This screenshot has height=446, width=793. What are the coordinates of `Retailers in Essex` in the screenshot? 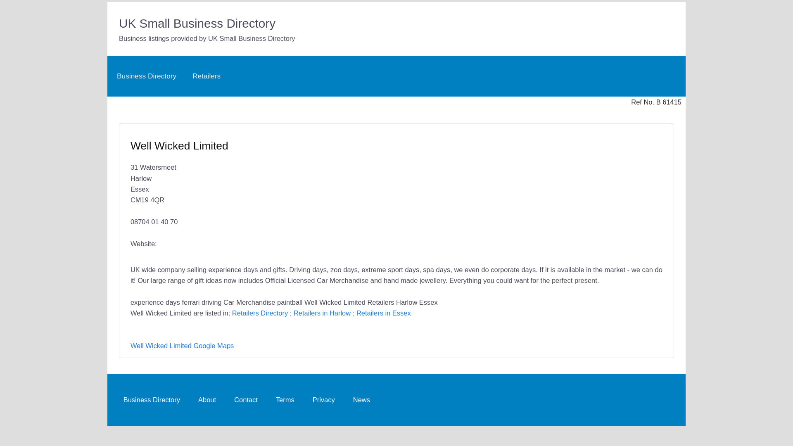 It's located at (383, 313).